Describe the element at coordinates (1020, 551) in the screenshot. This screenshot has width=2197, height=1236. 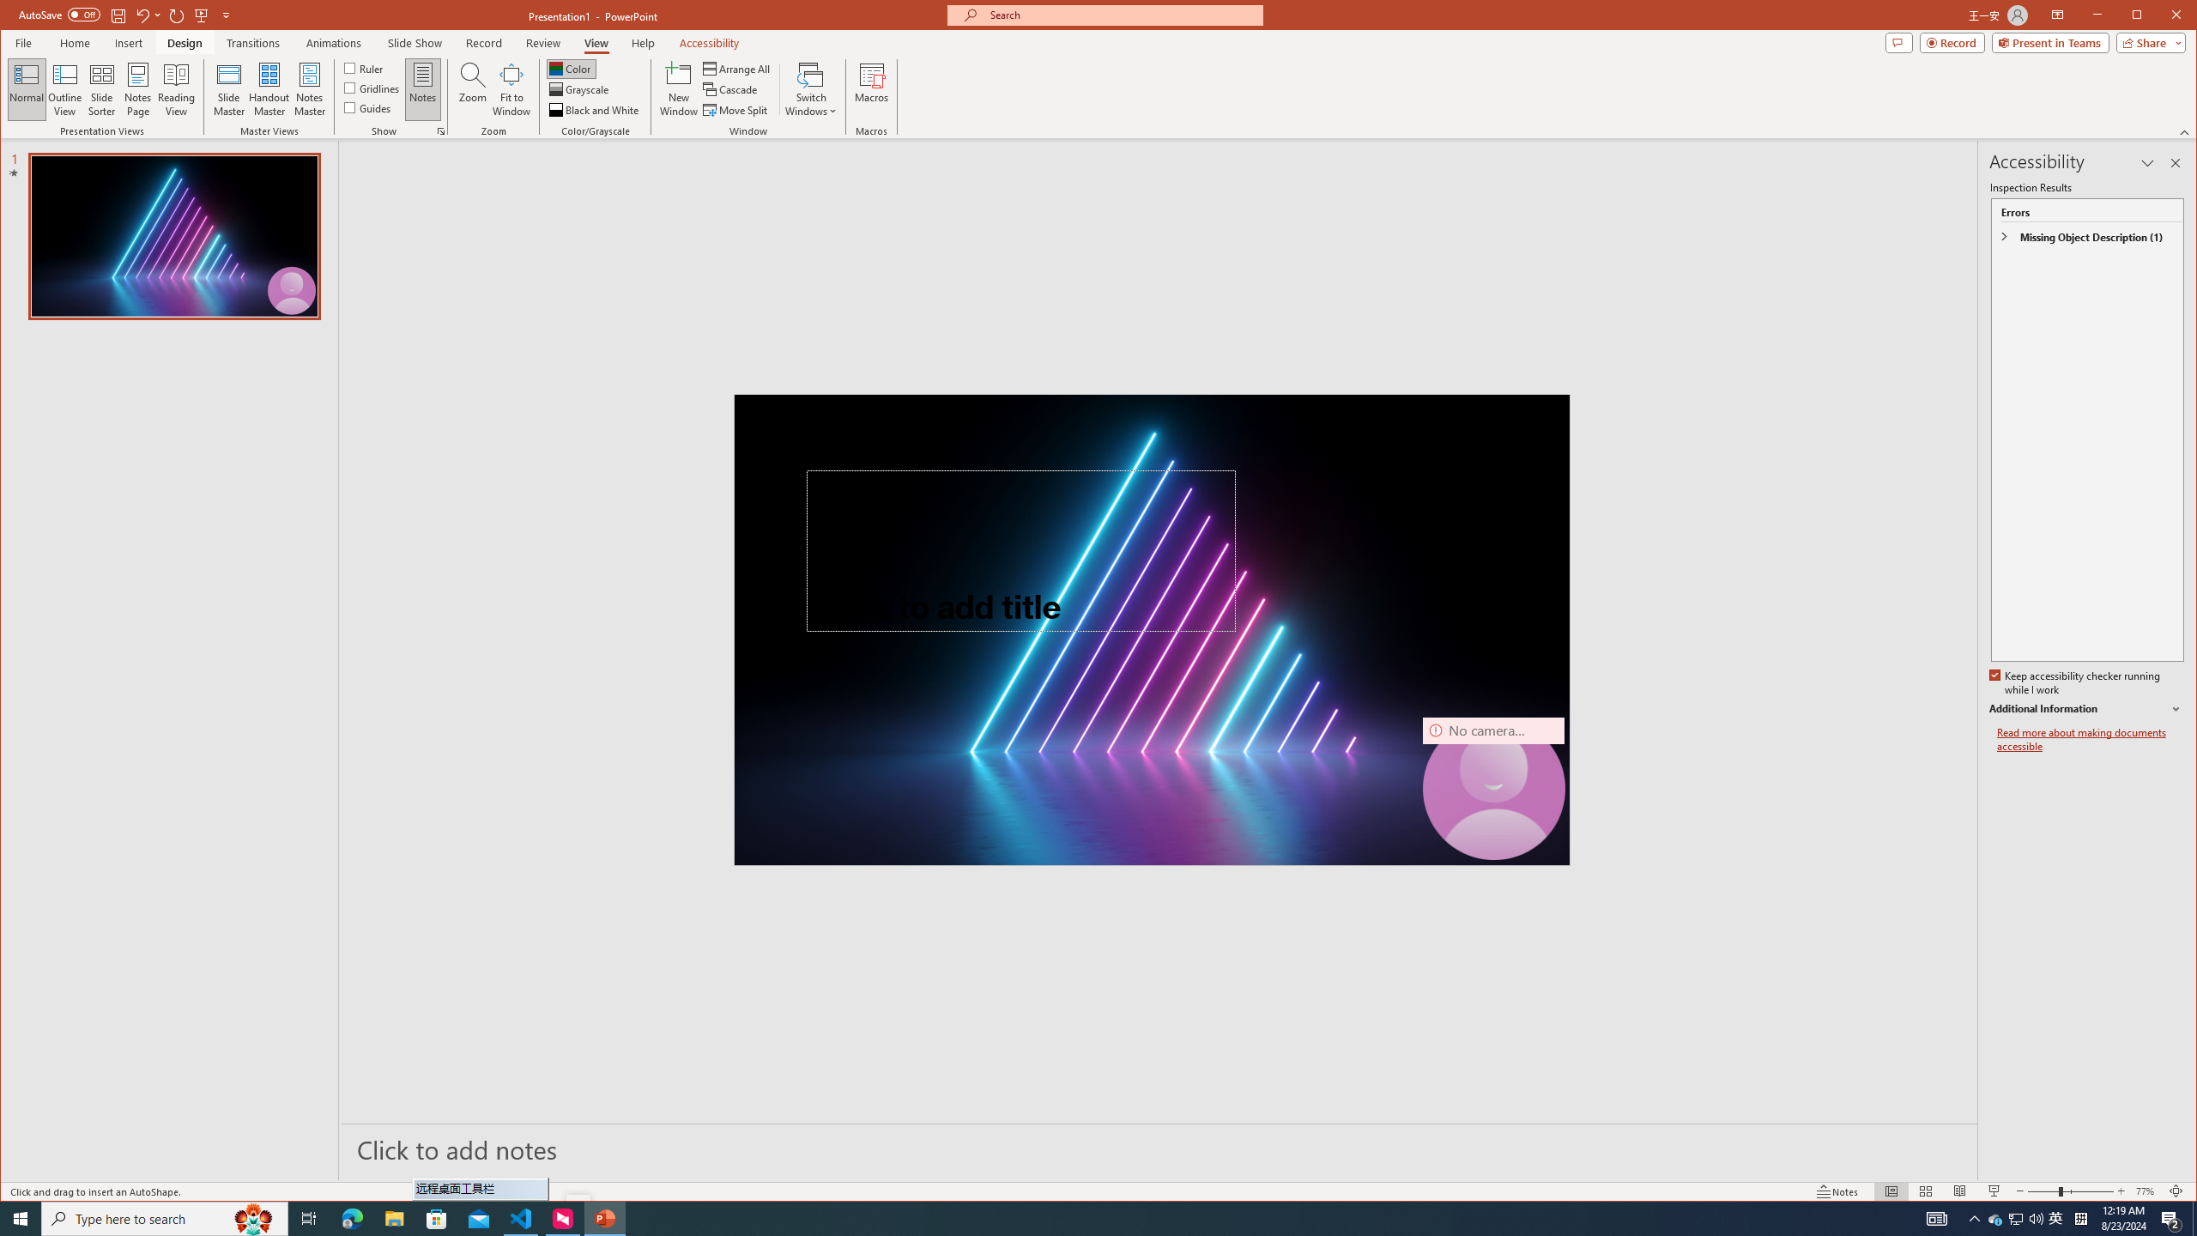
I see `Title TextBox` at that location.